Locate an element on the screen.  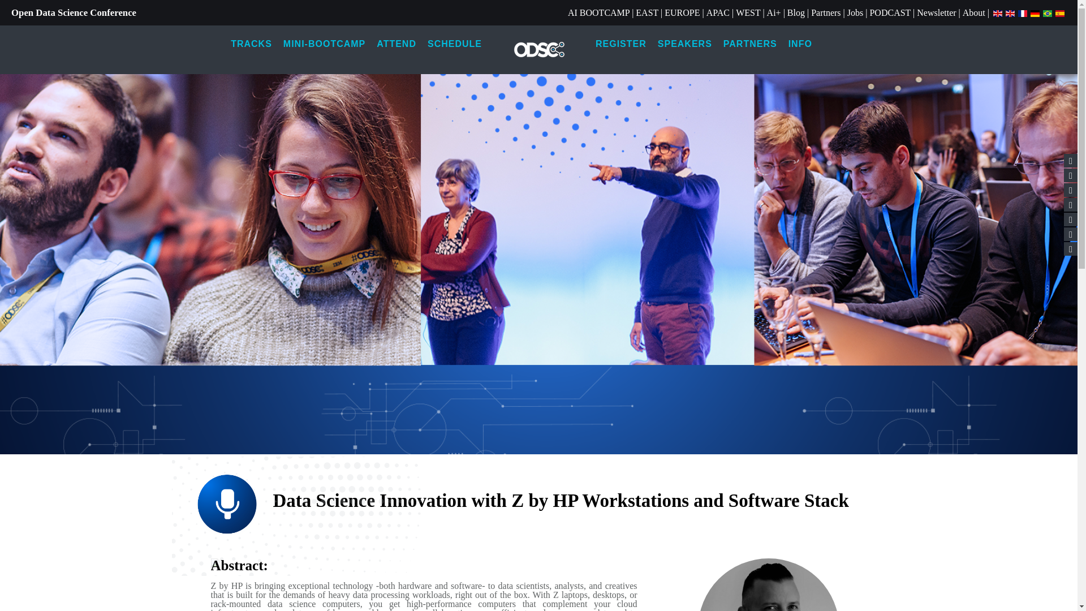
Jobs is located at coordinates (855, 12).